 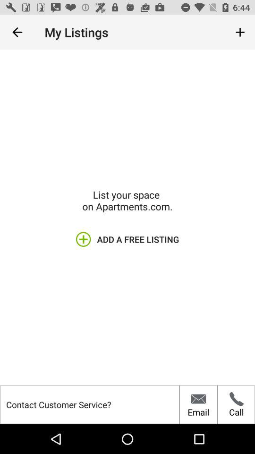 I want to click on turn on icon above the contact customer service?, so click(x=17, y=32).